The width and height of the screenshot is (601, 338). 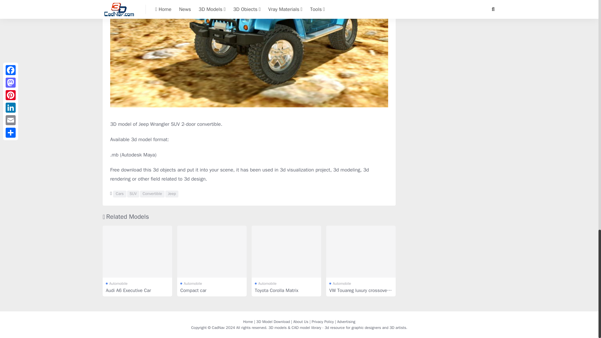 What do you see at coordinates (152, 194) in the screenshot?
I see `Convertible 3d model` at bounding box center [152, 194].